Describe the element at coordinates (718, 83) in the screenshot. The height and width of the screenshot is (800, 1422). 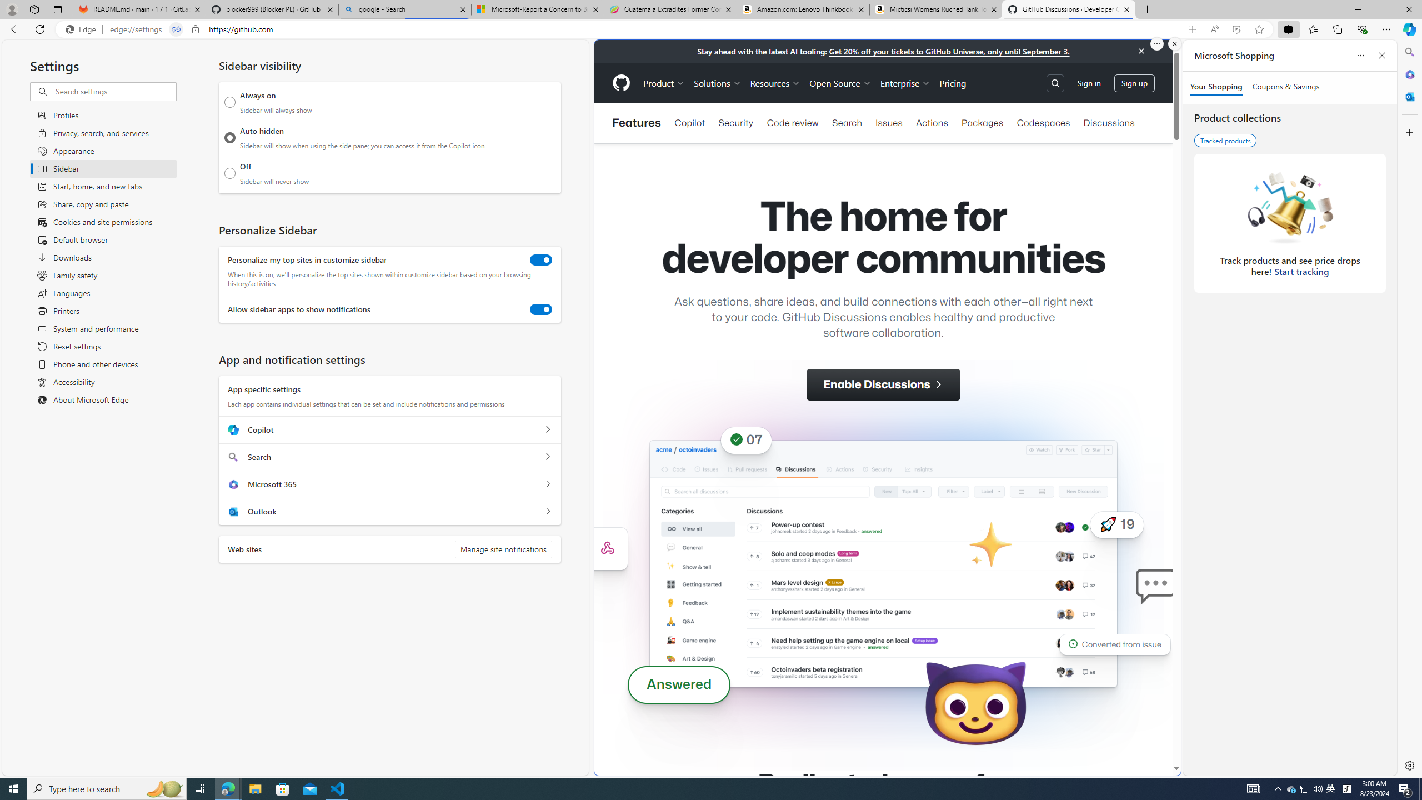
I see `Solutions` at that location.